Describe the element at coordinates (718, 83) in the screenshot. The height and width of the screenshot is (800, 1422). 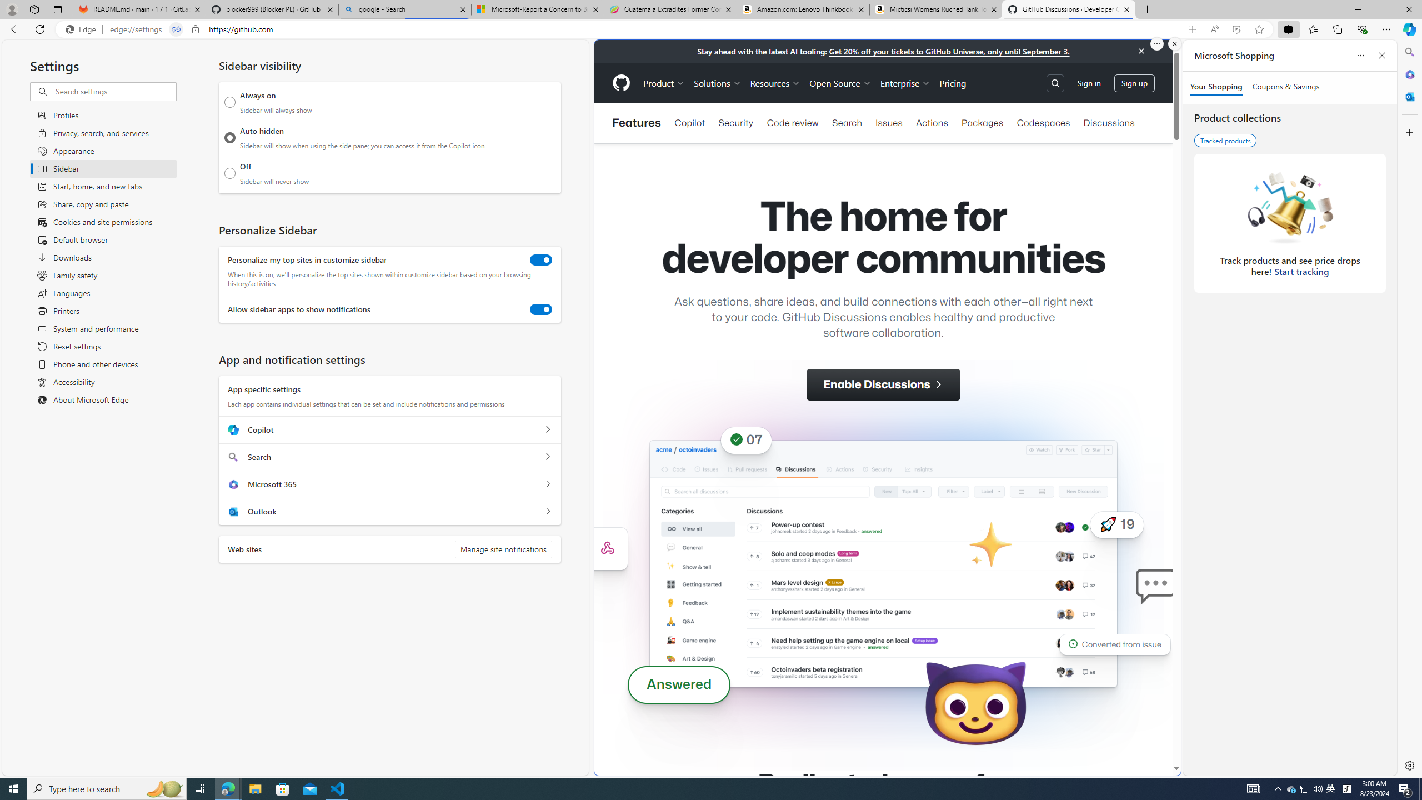
I see `Solutions` at that location.